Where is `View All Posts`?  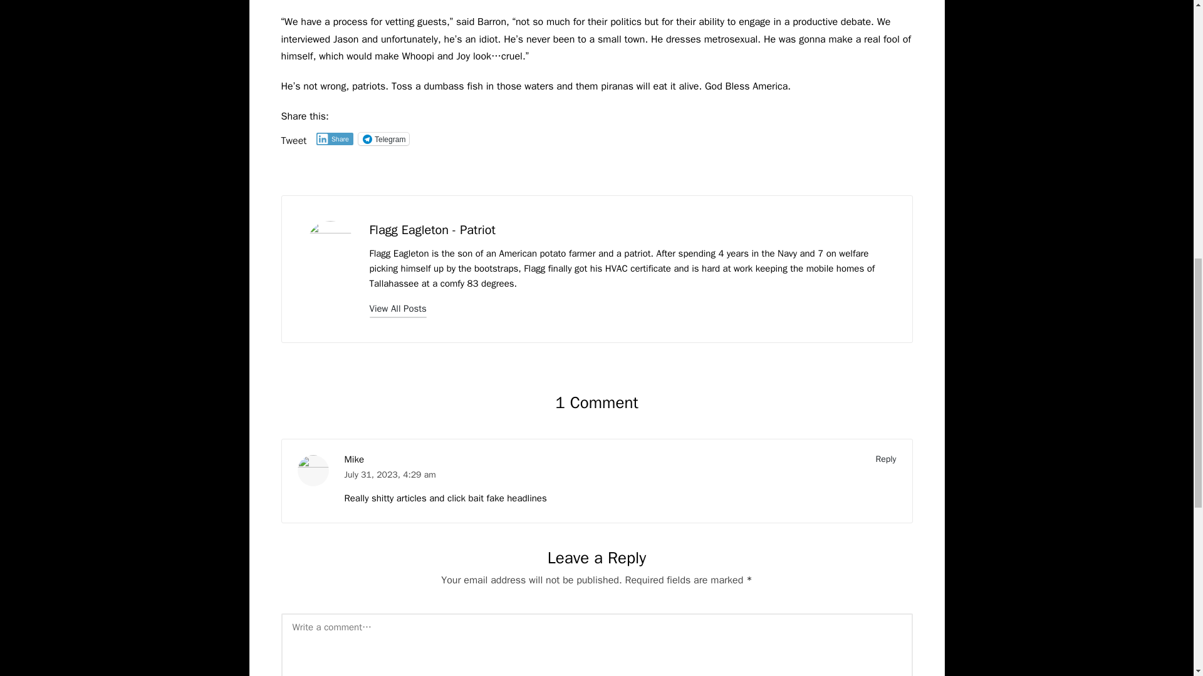
View All Posts is located at coordinates (398, 308).